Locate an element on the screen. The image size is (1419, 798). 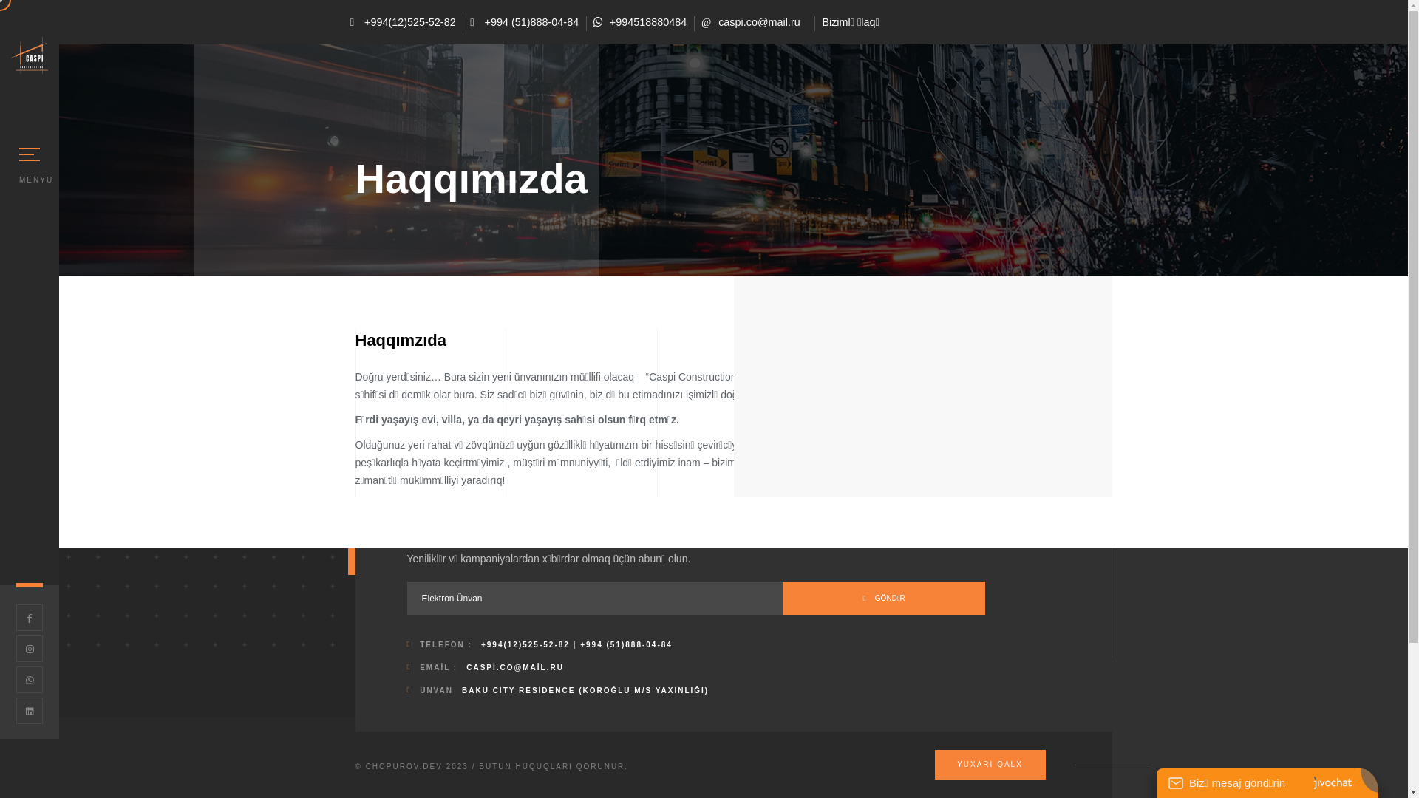
+994(12)525-52-82 | +994 (51)888-04-84 is located at coordinates (576, 644).